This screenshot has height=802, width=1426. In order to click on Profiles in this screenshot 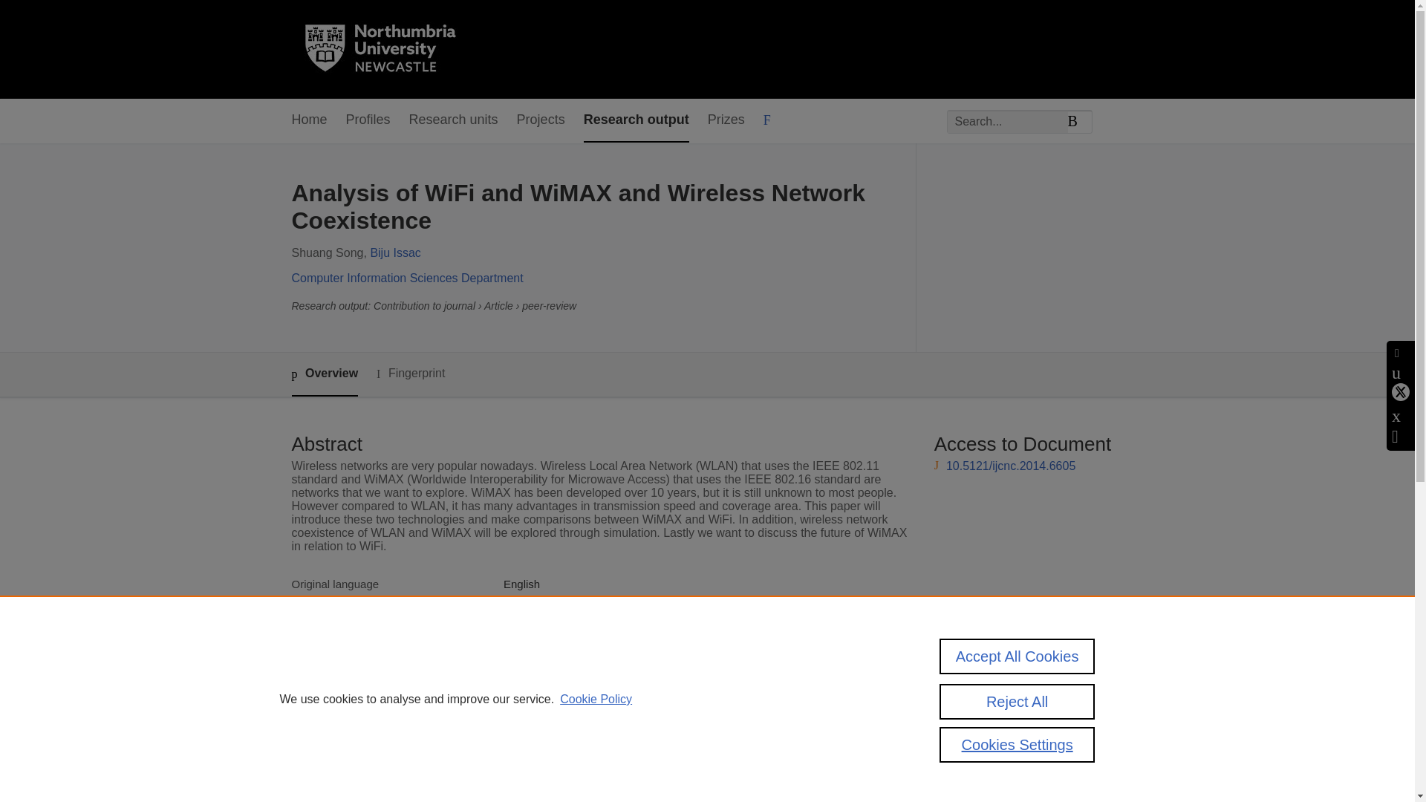, I will do `click(368, 120)`.